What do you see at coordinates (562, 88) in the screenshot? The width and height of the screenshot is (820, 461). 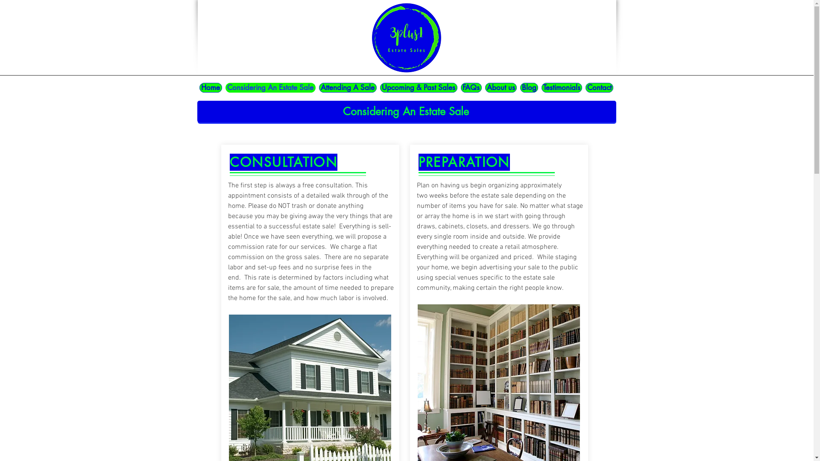 I see `Testimonials` at bounding box center [562, 88].